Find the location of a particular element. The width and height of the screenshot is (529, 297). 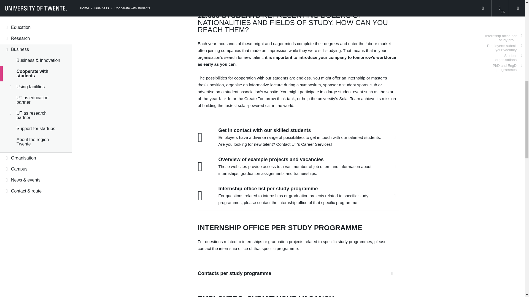

Employers: submit your vacancy is located at coordinates (503, 22).